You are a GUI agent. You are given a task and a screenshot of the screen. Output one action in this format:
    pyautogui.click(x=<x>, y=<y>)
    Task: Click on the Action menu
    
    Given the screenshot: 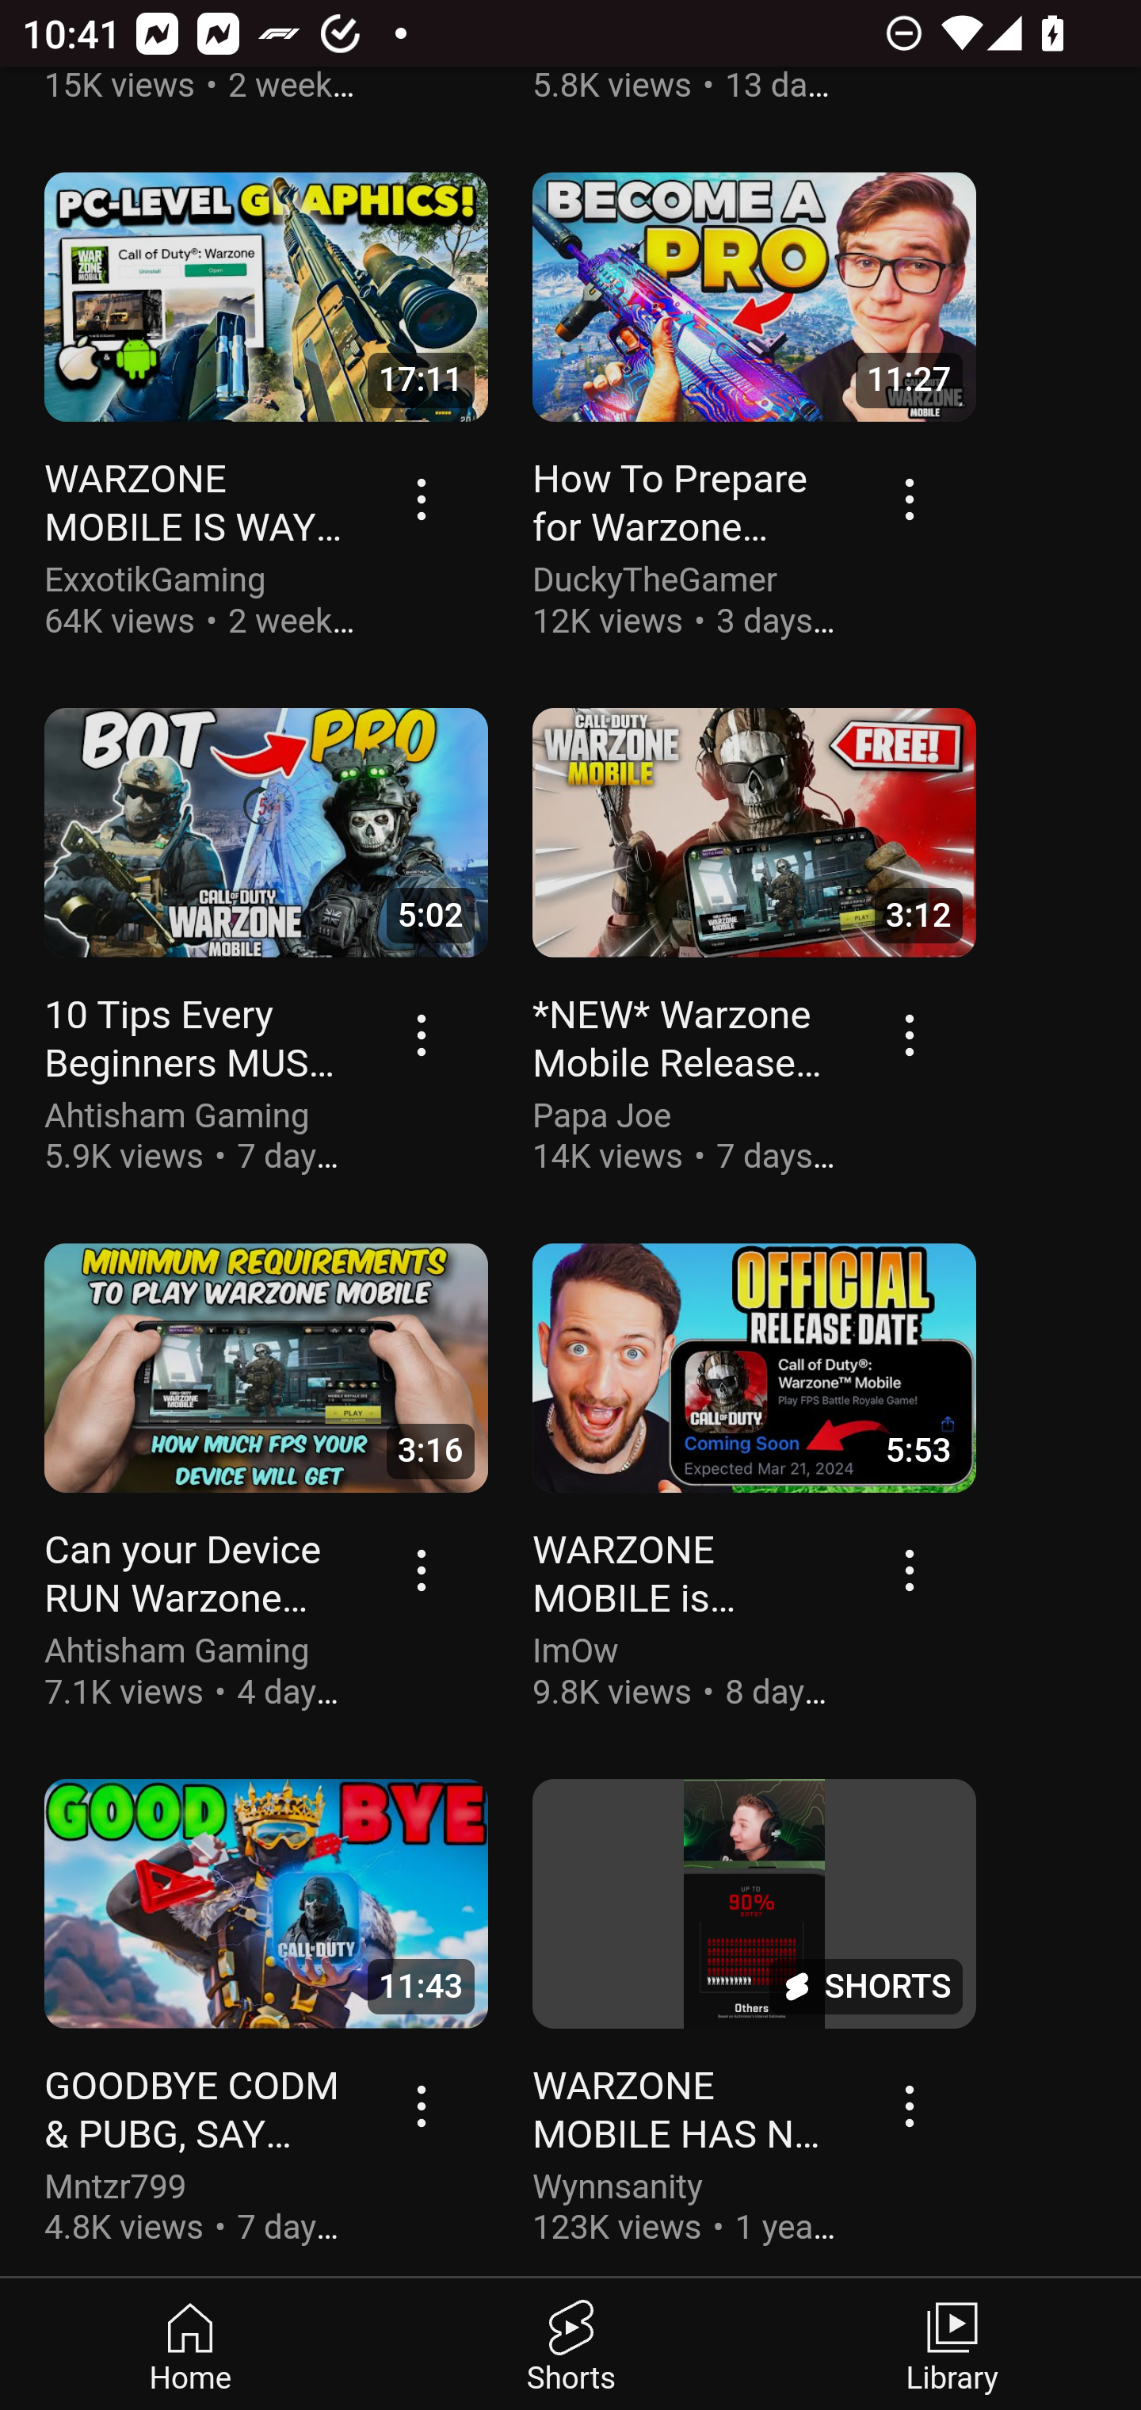 What is the action you would take?
    pyautogui.click(x=422, y=2107)
    